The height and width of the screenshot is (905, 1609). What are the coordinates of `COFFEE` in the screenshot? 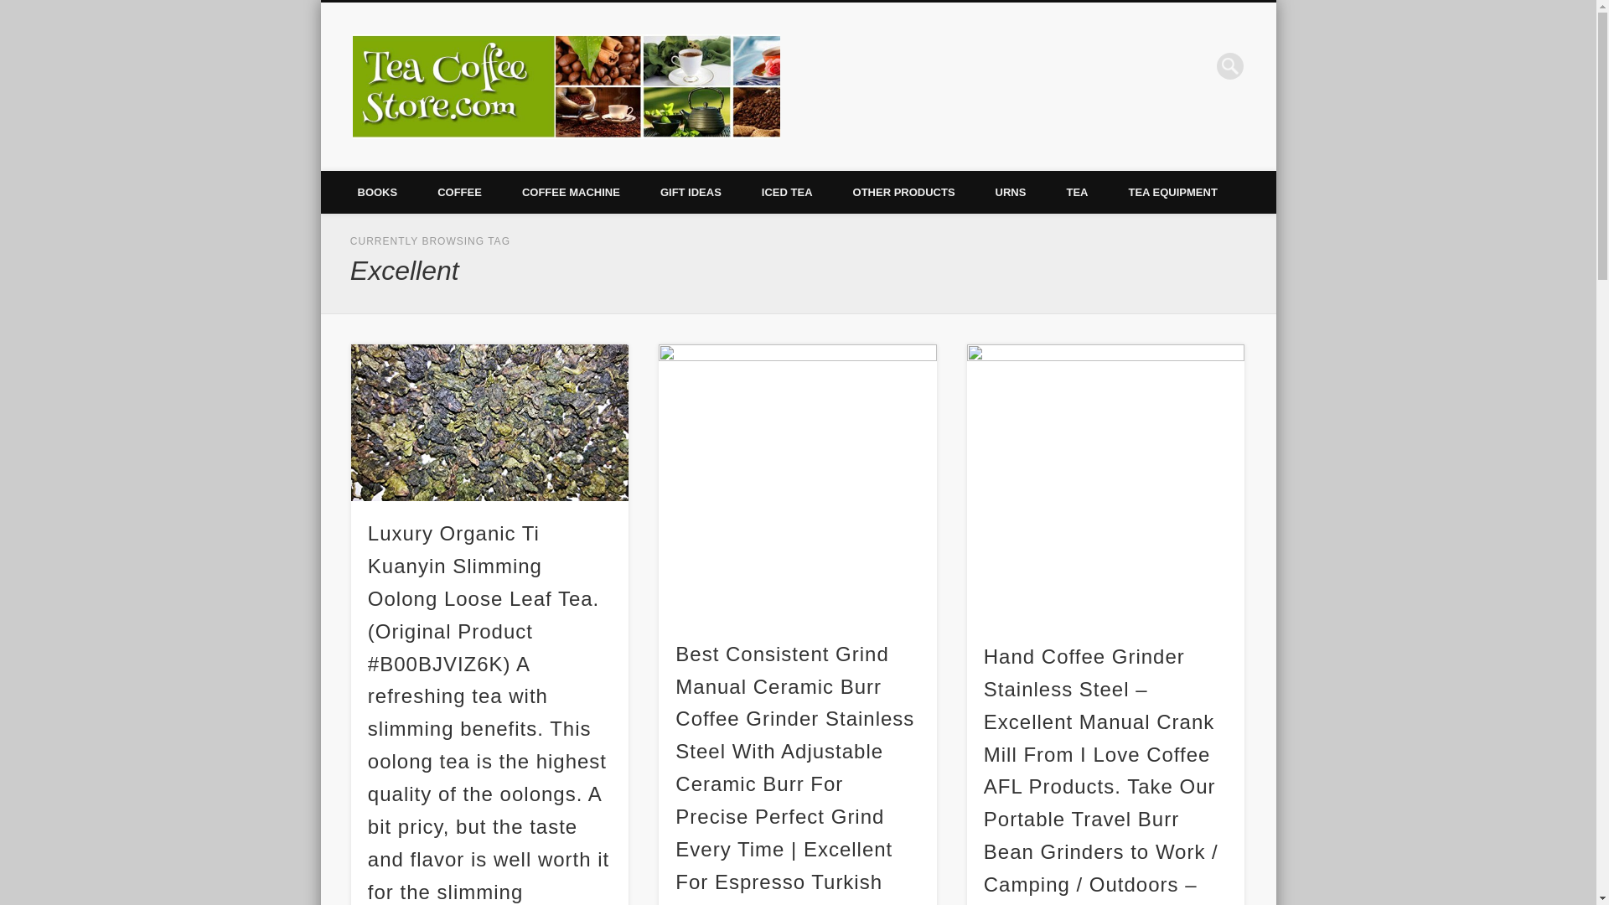 It's located at (459, 192).